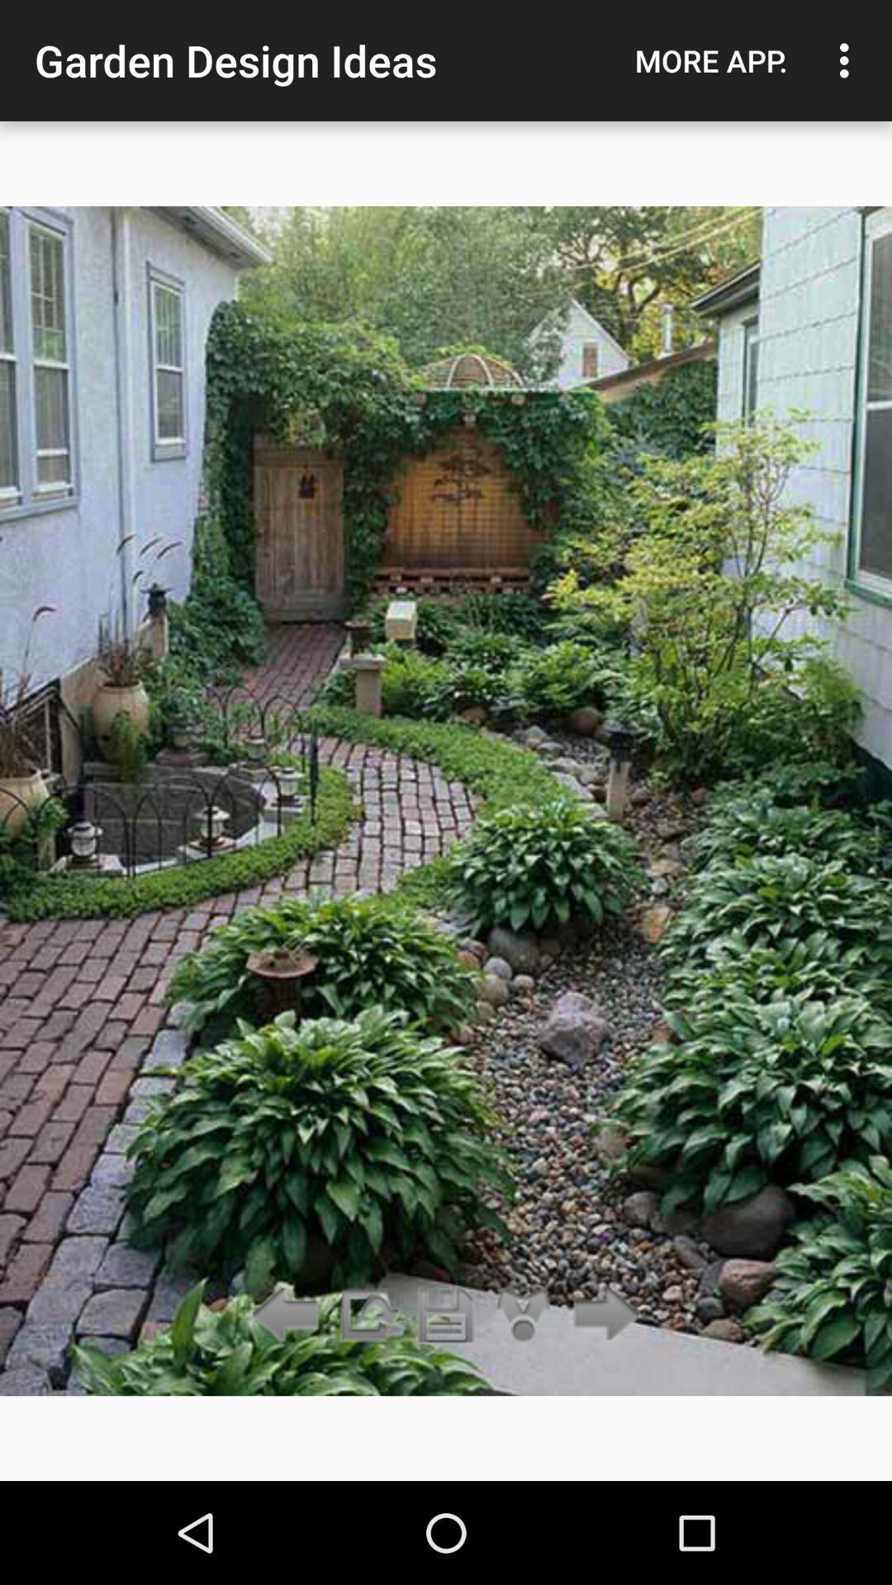  I want to click on tap item to the right of more app., so click(849, 60).